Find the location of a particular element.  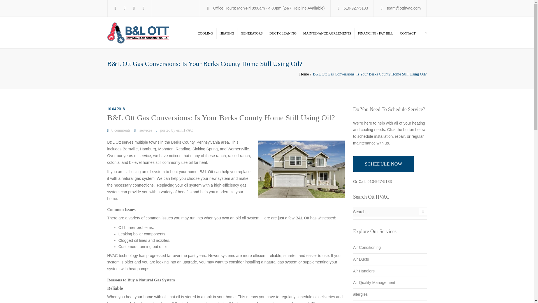

DUCT CLEANING is located at coordinates (282, 33).